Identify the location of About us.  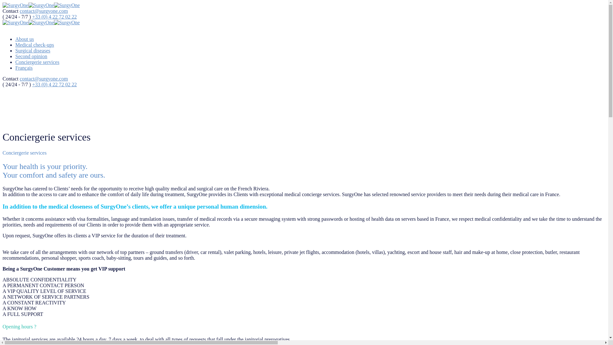
(24, 39).